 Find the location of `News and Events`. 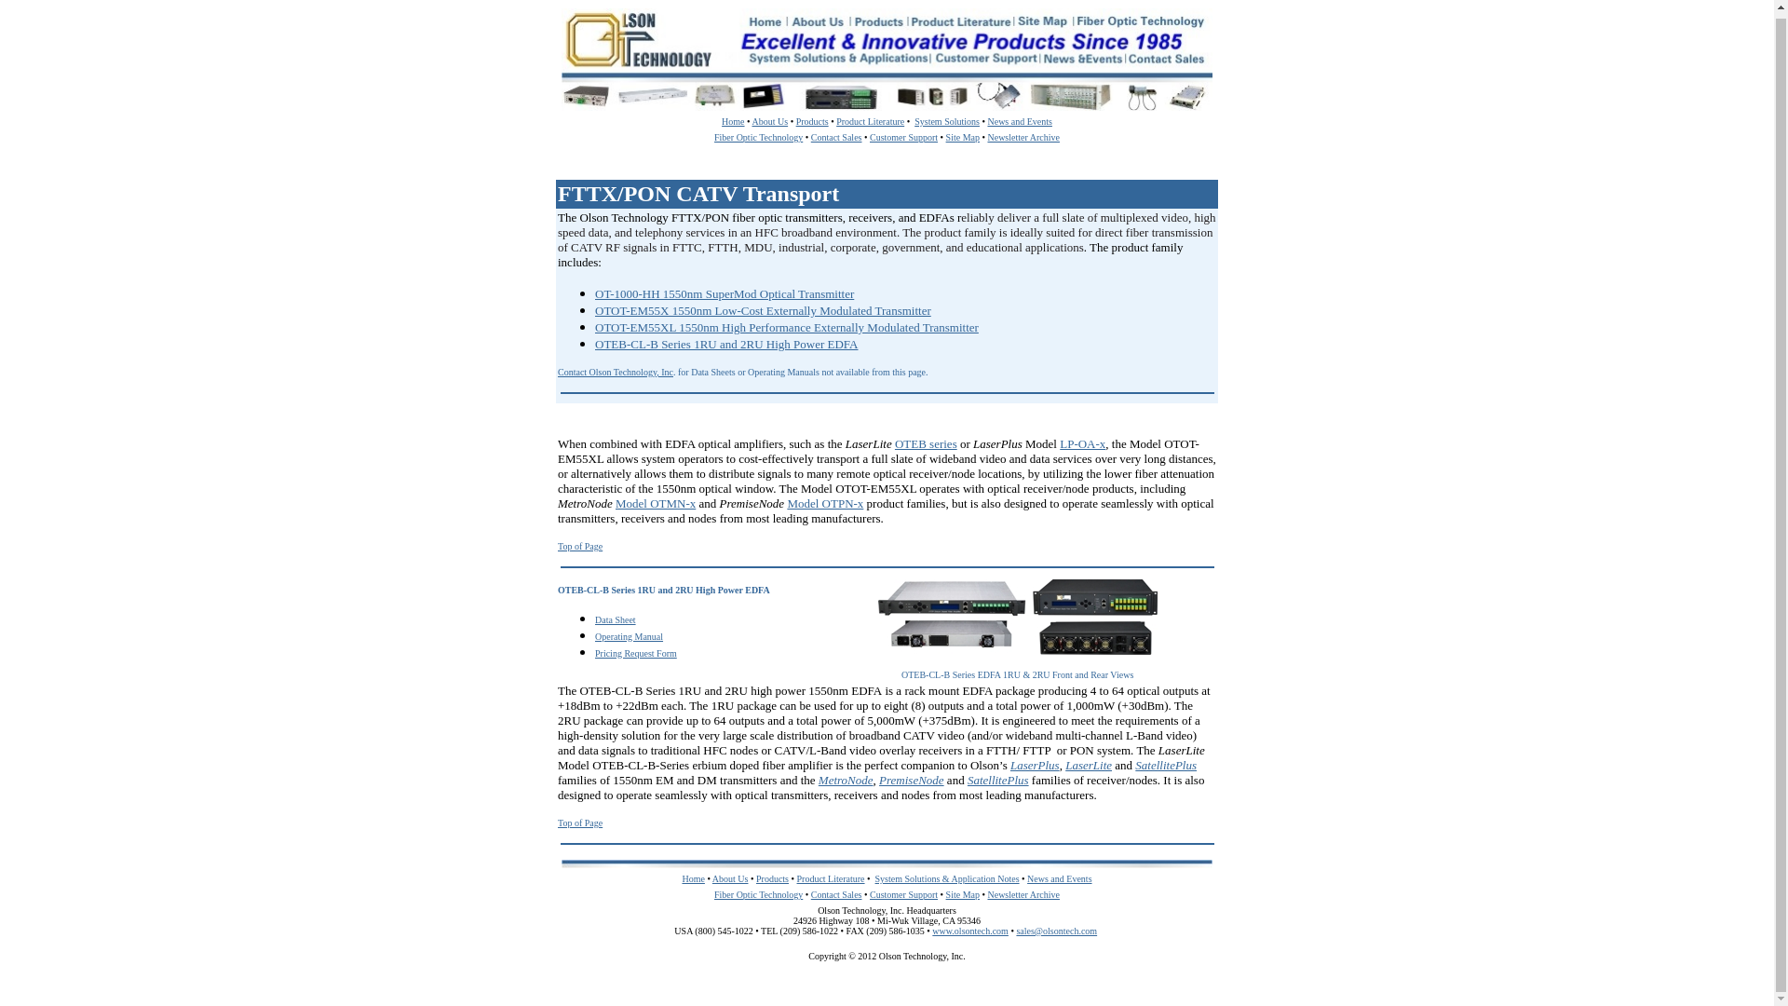

News and Events is located at coordinates (1019, 121).